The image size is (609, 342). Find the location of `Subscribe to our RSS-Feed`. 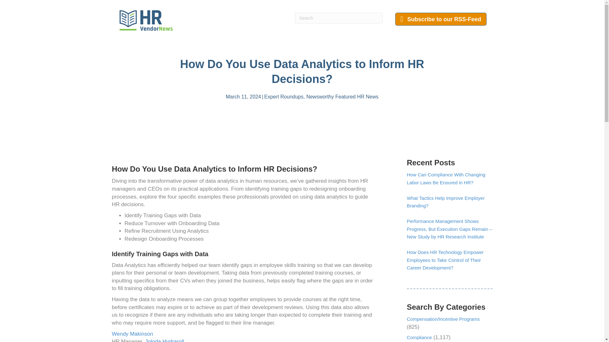

Subscribe to our RSS-Feed is located at coordinates (441, 19).